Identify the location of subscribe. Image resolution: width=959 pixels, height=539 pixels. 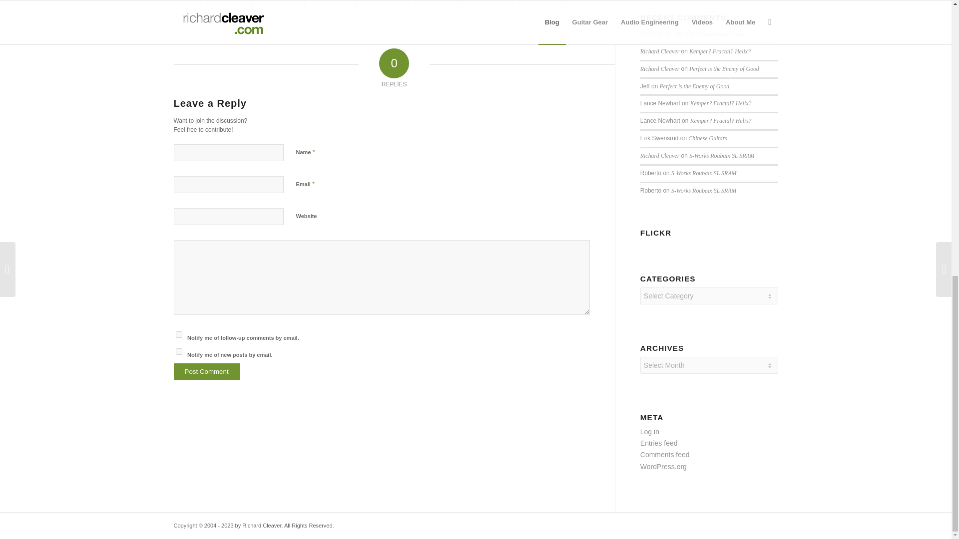
(179, 334).